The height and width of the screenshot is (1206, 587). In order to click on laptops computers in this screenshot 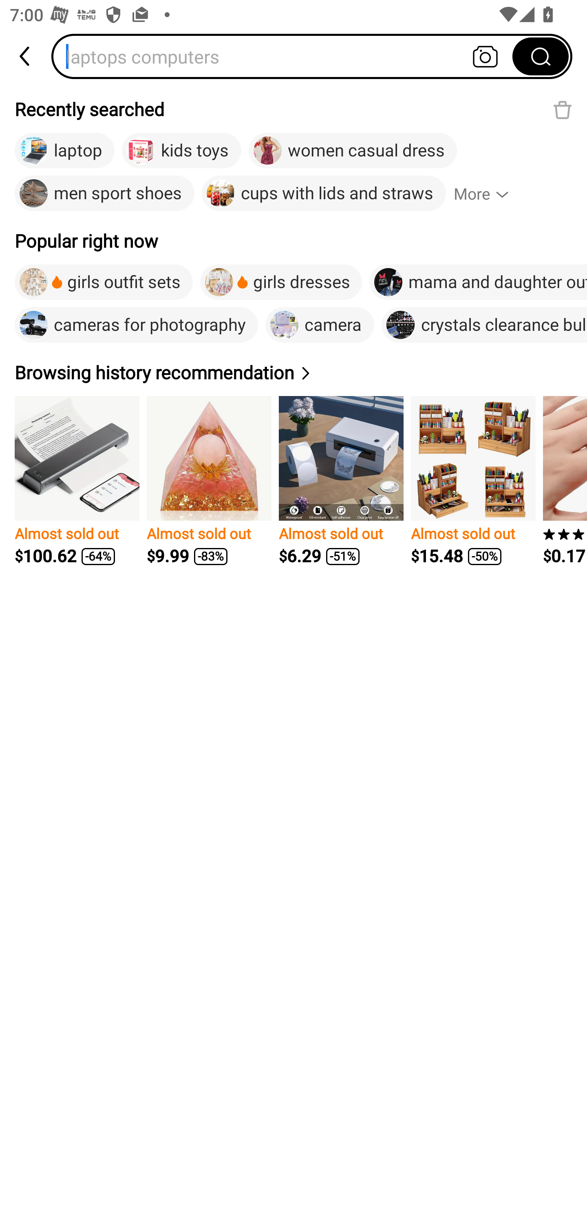, I will do `click(287, 56)`.